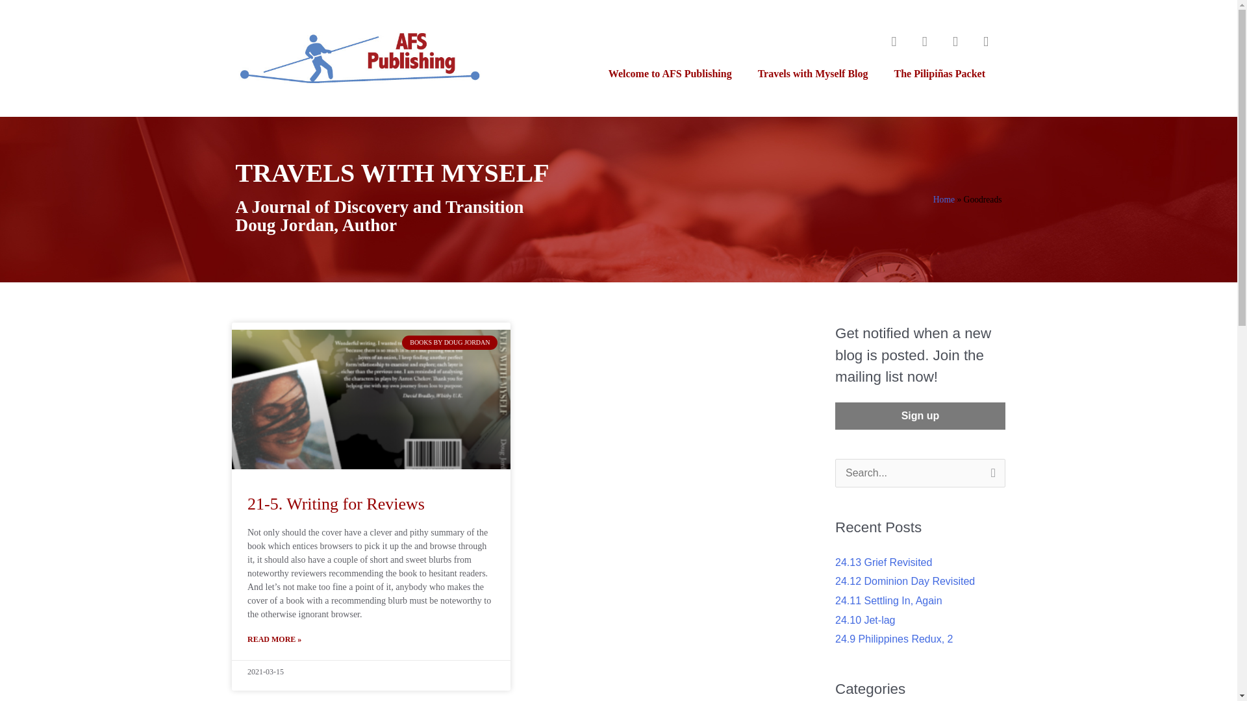 Image resolution: width=1247 pixels, height=701 pixels. Describe the element at coordinates (888, 600) in the screenshot. I see `24.11 Settling In, Again` at that location.